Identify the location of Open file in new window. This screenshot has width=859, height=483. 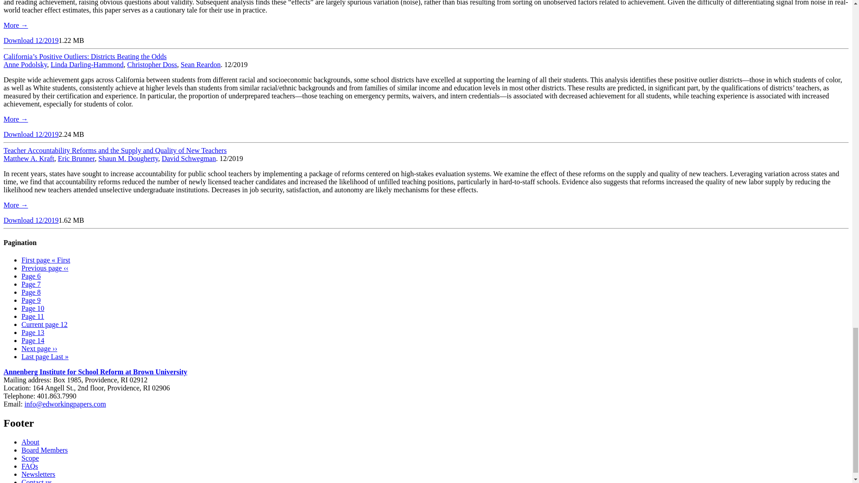
(30, 40).